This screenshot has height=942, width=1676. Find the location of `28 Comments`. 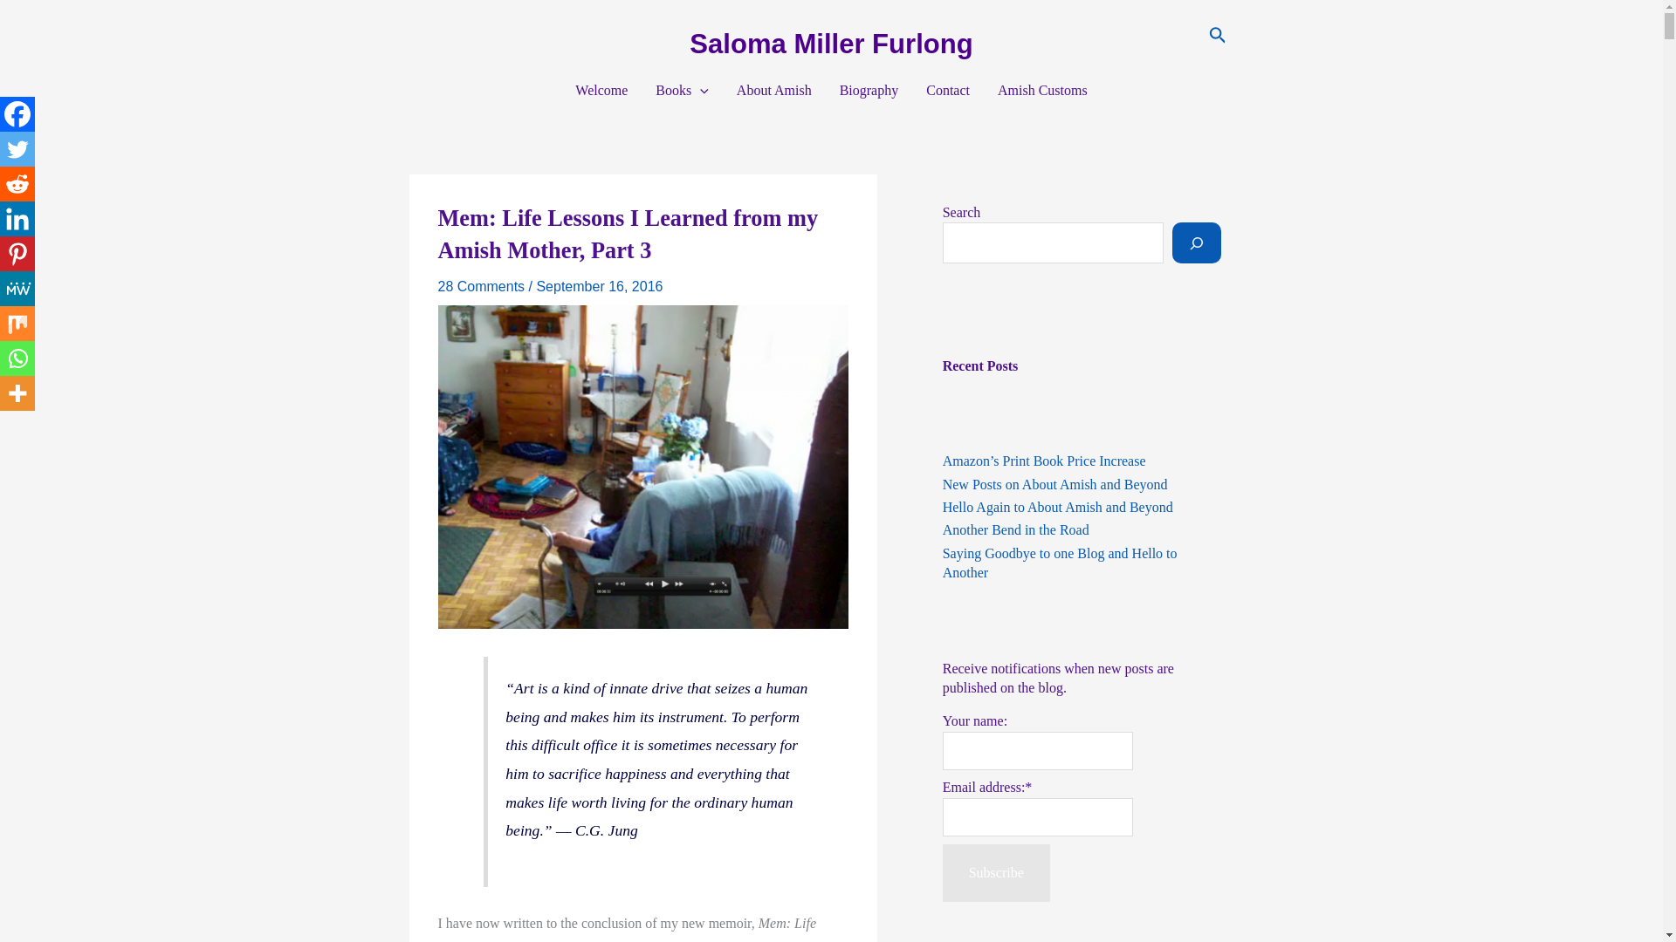

28 Comments is located at coordinates (482, 286).